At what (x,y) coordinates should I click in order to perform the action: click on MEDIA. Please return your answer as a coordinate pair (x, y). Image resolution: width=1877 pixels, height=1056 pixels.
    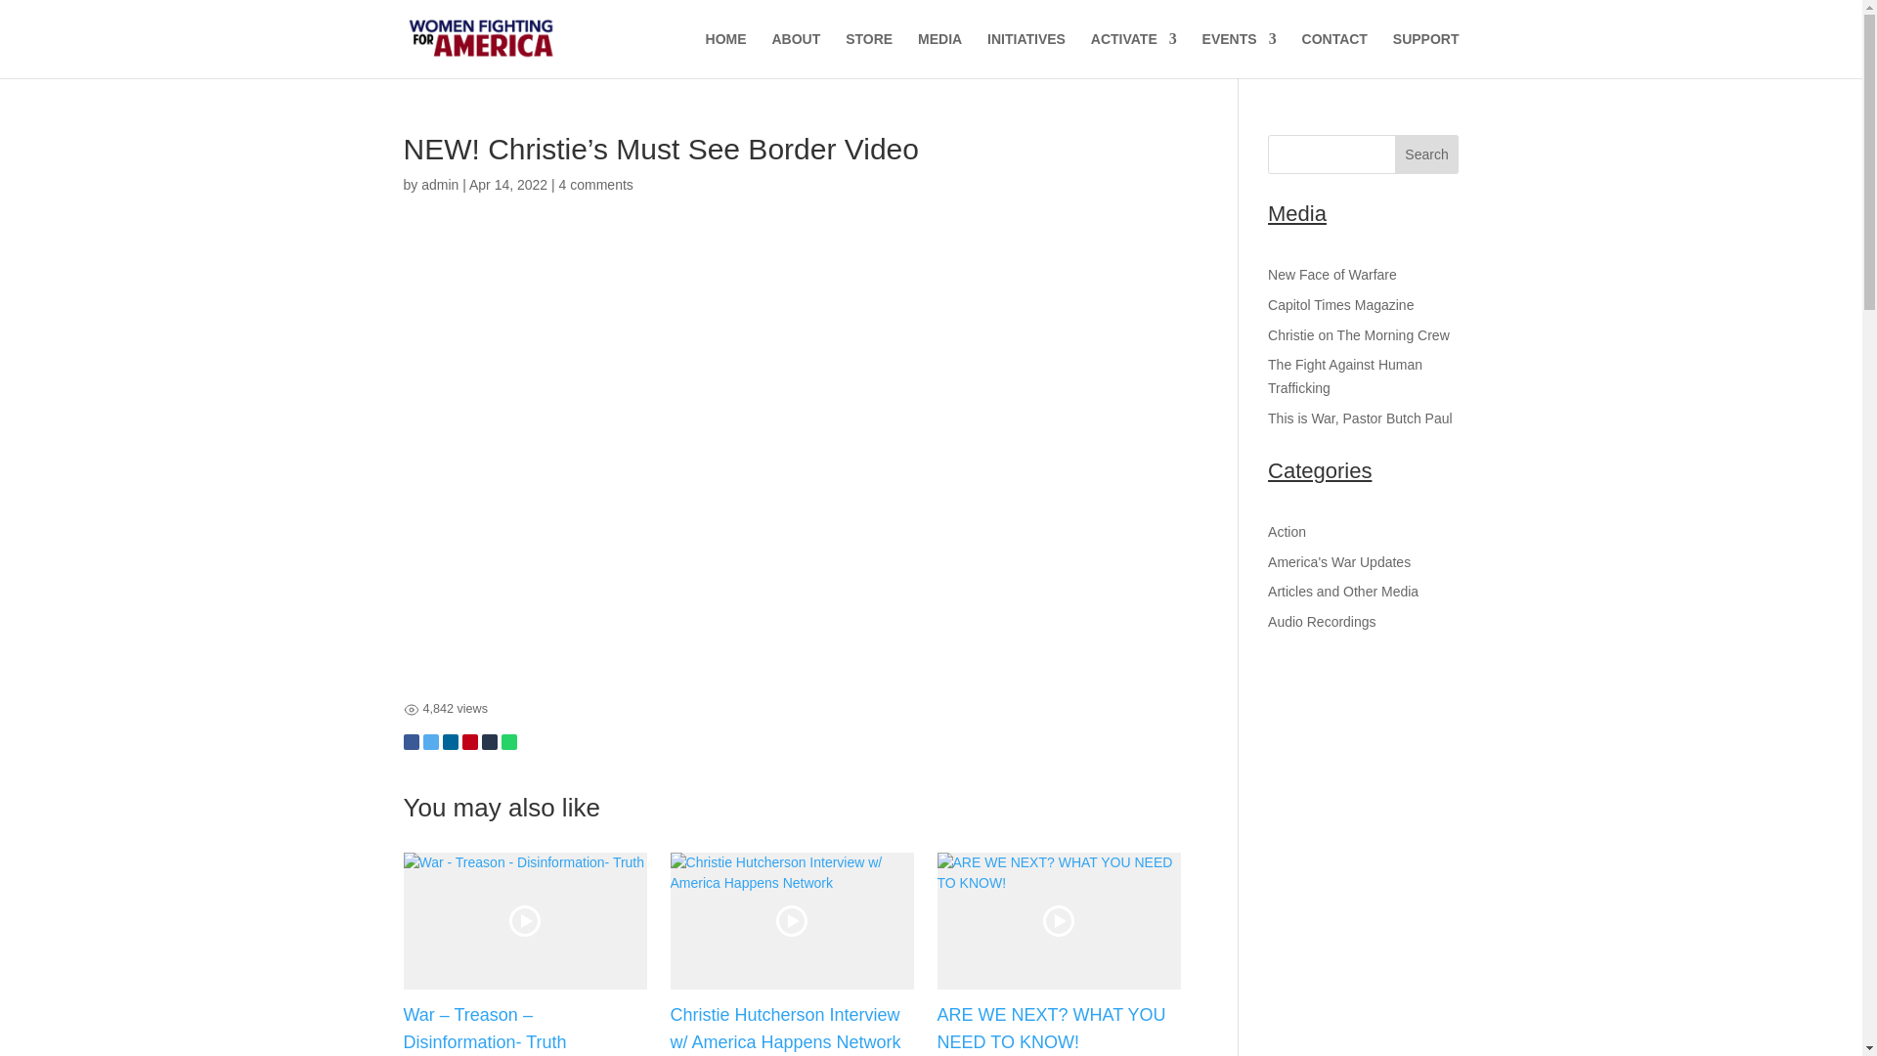
    Looking at the image, I should click on (938, 55).